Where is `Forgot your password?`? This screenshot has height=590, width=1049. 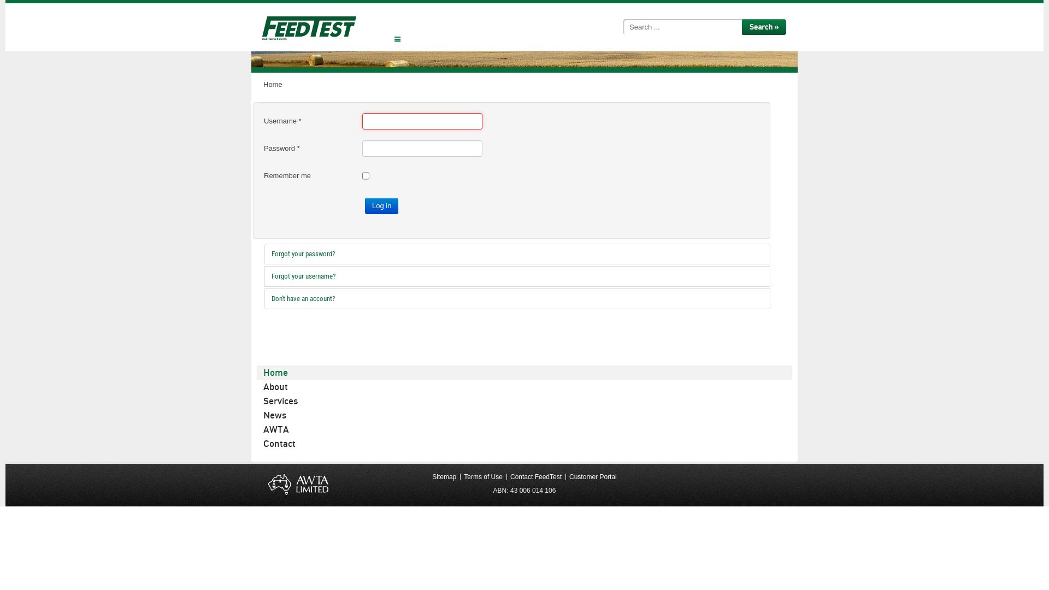 Forgot your password? is located at coordinates (517, 254).